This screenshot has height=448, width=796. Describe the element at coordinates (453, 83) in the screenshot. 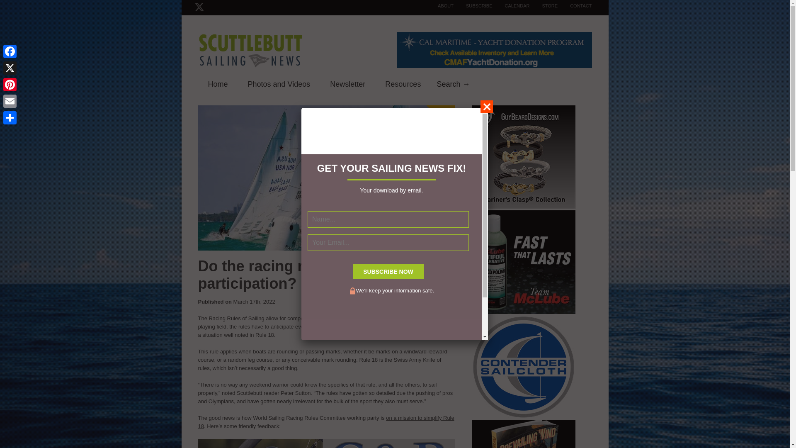

I see `Feature` at that location.